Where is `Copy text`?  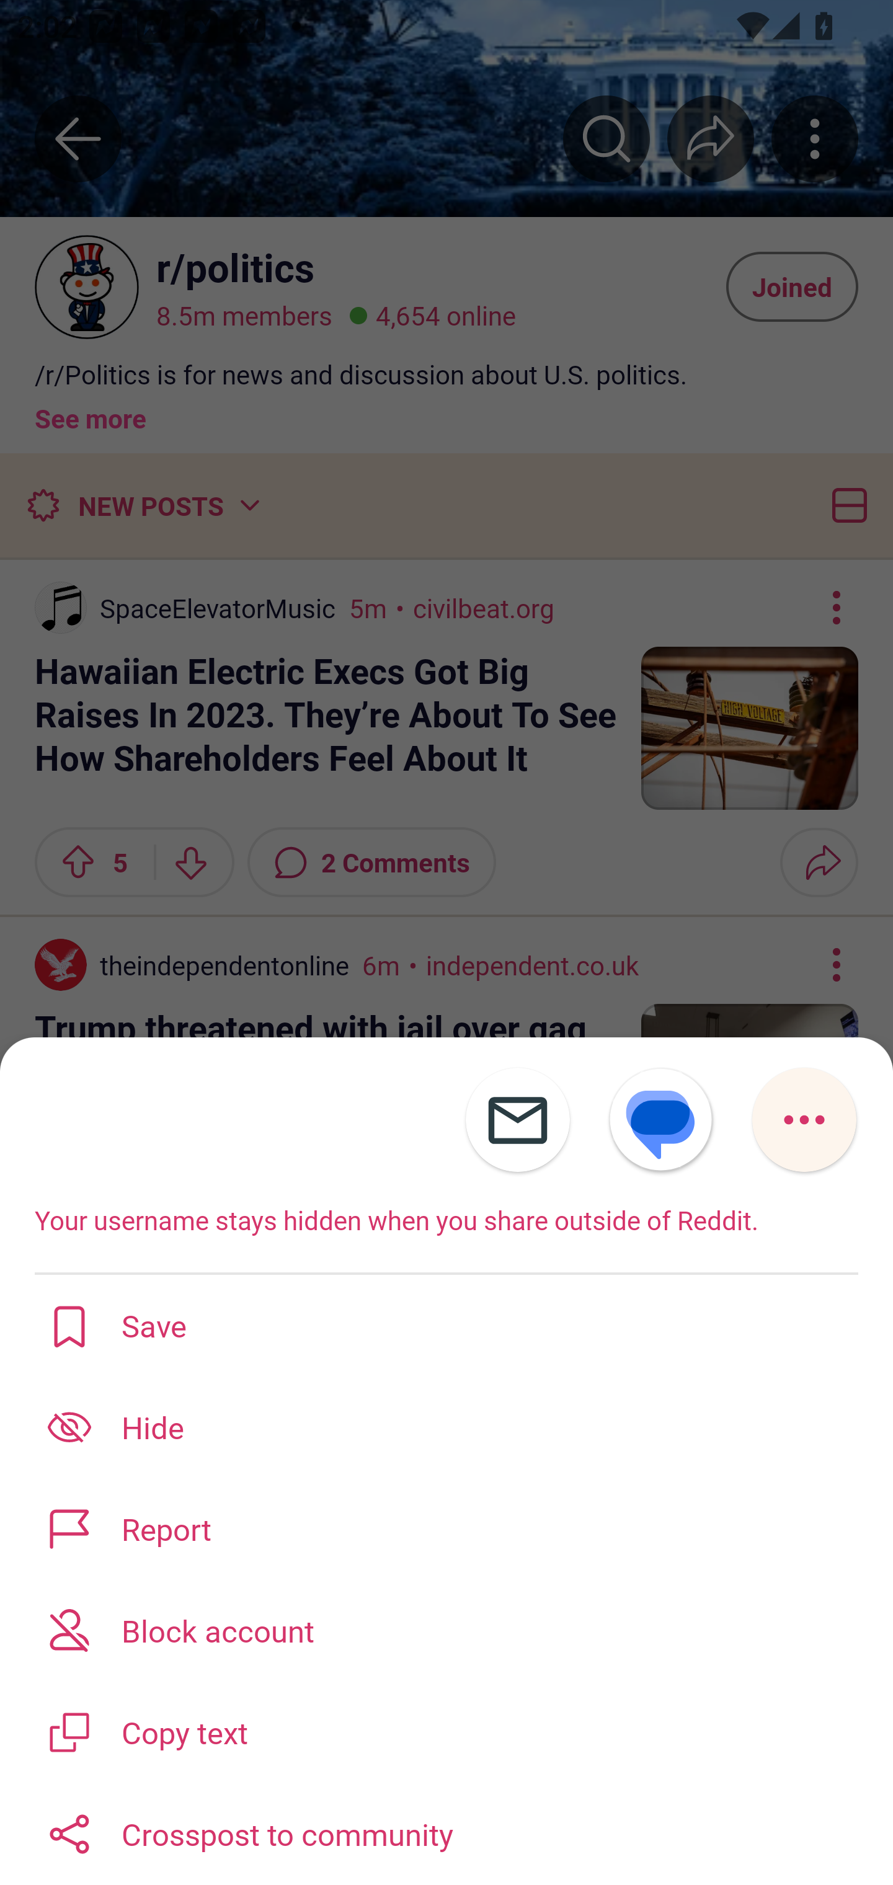
Copy text is located at coordinates (446, 1730).